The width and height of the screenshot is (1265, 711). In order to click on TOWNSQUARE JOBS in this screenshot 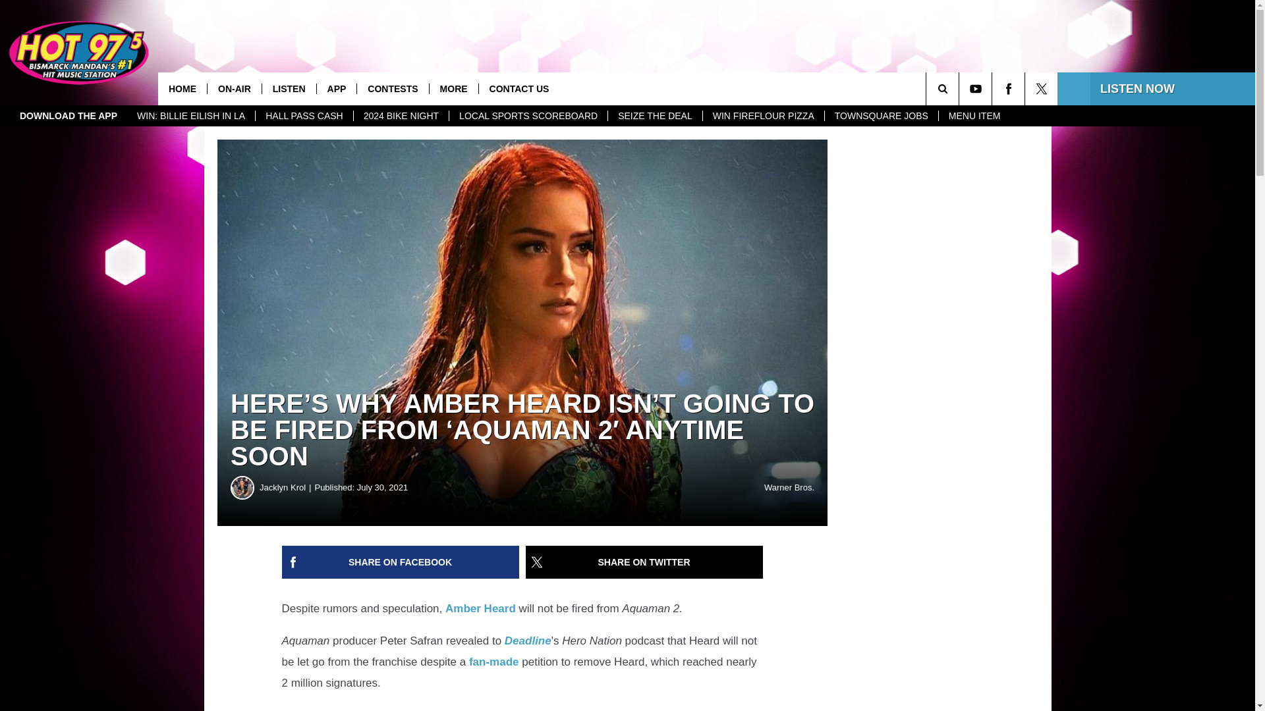, I will do `click(882, 116)`.